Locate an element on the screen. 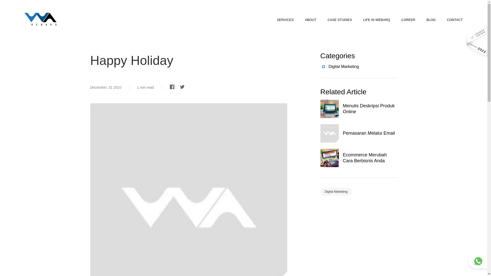 The image size is (491, 276). Menulis Deskripsi Produk Online is located at coordinates (358, 109).